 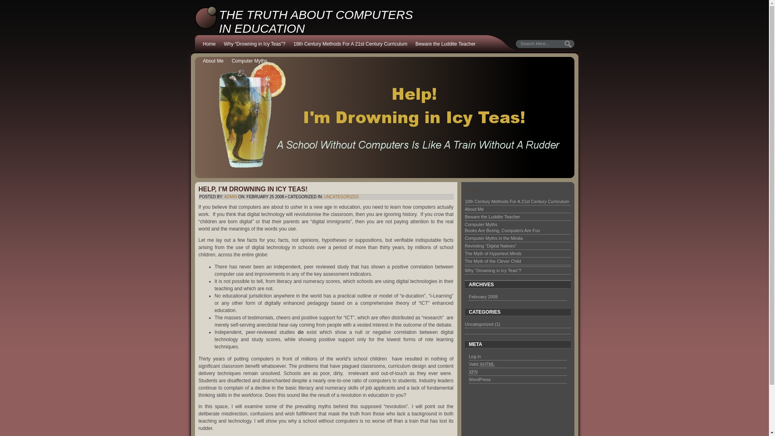 What do you see at coordinates (341, 196) in the screenshot?
I see `UNCATEGORIZED` at bounding box center [341, 196].